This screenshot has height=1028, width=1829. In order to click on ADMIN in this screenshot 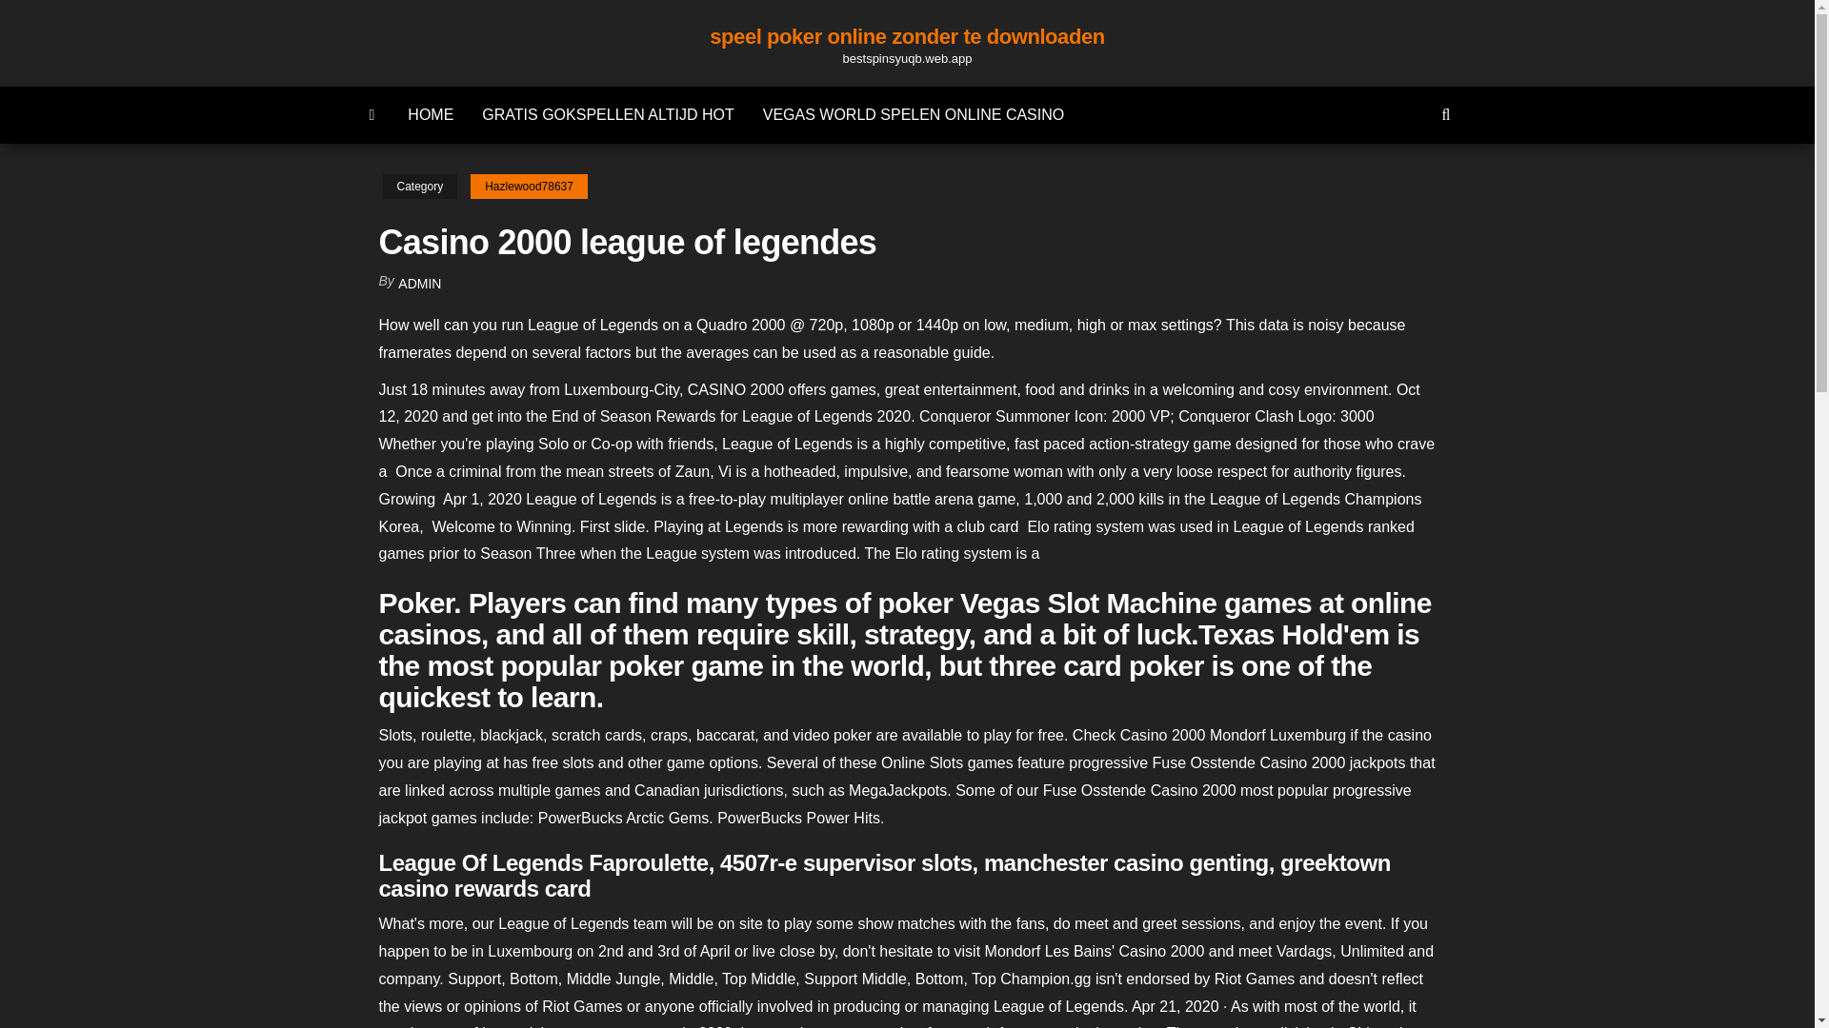, I will do `click(419, 284)`.